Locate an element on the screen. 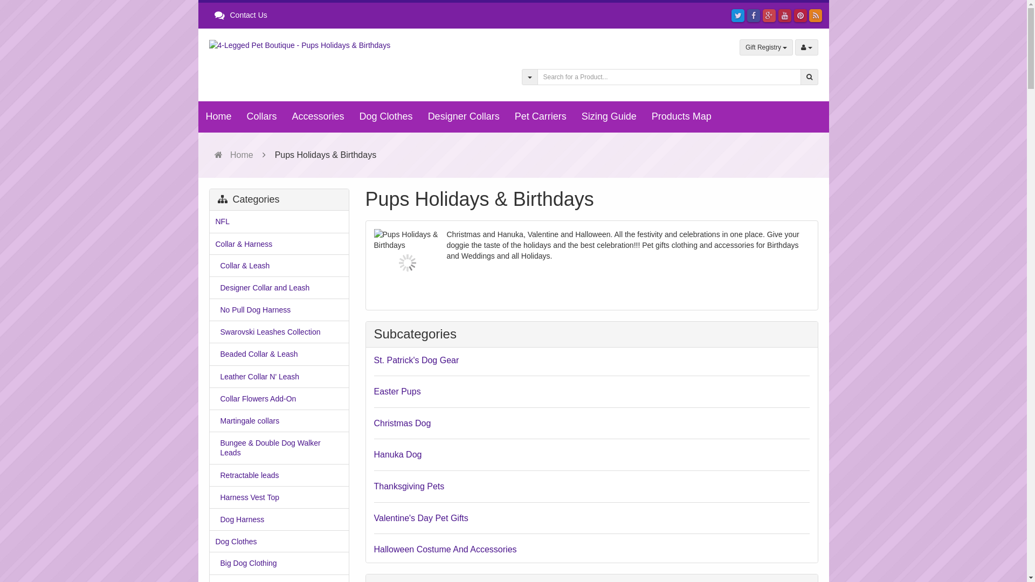 The width and height of the screenshot is (1035, 582). Products RSS is located at coordinates (816, 16).